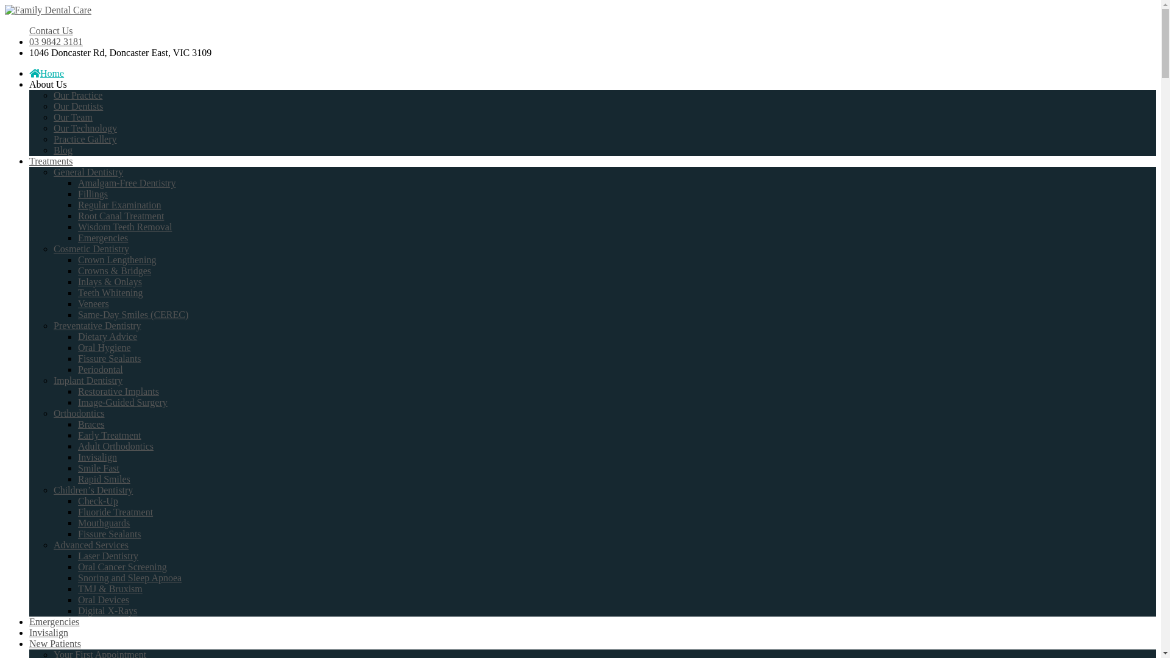 The image size is (1170, 658). I want to click on Inlays & Onlays, so click(110, 281).